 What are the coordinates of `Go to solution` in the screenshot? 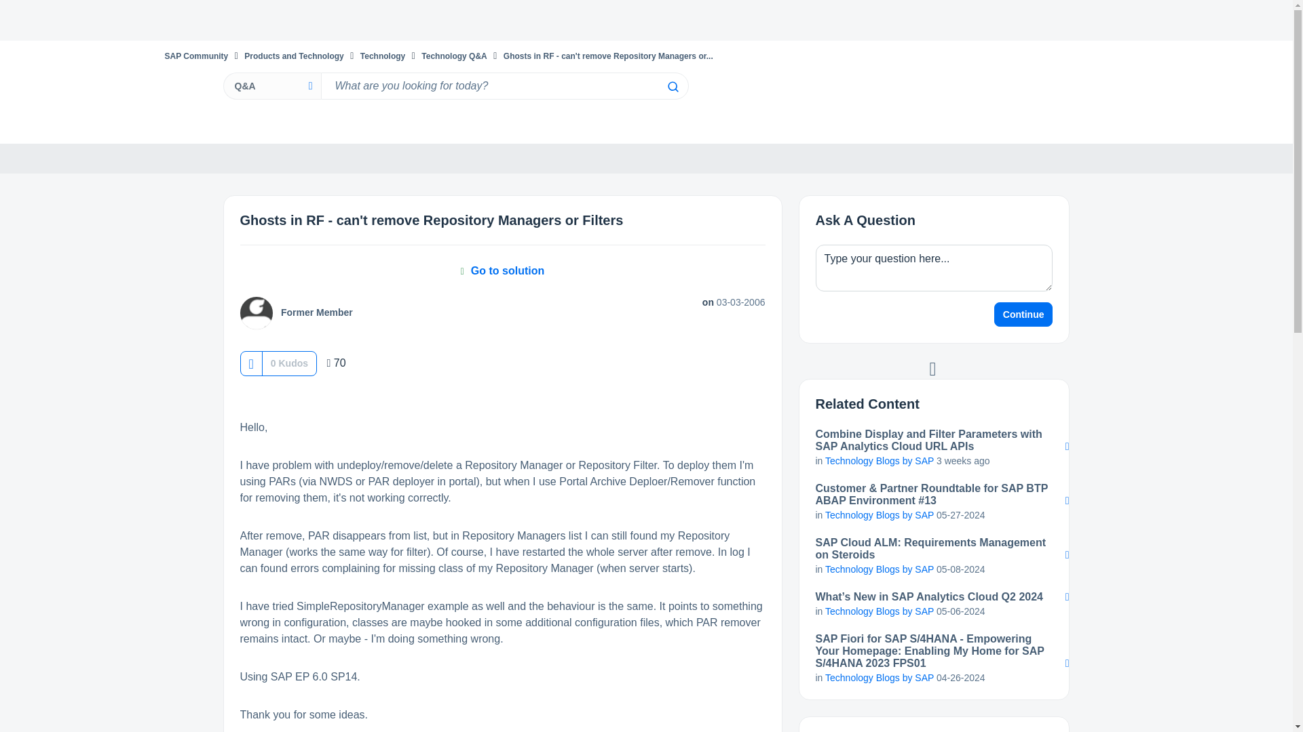 It's located at (502, 270).